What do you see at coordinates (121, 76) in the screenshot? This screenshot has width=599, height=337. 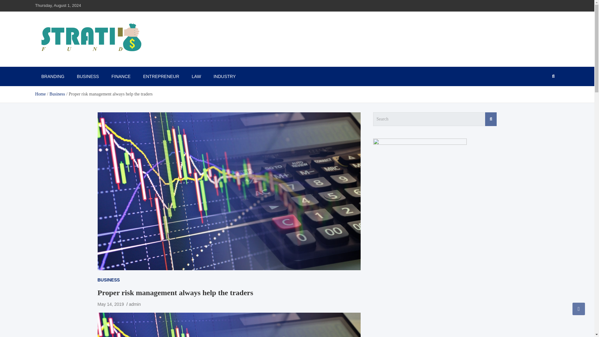 I see `FINANCE` at bounding box center [121, 76].